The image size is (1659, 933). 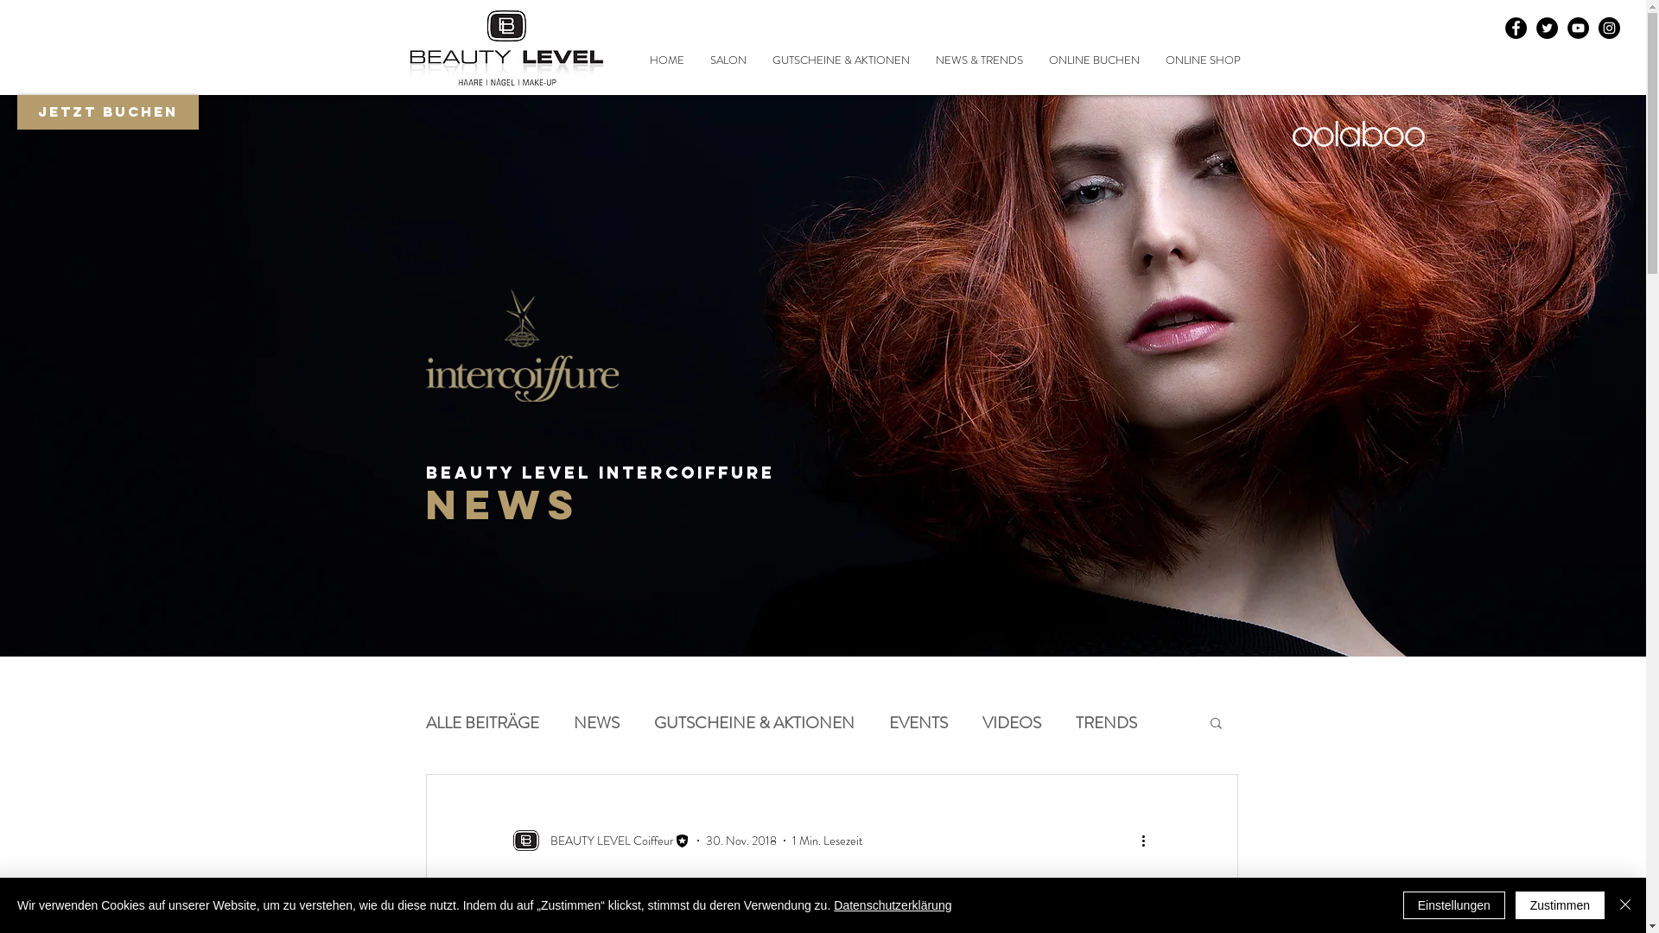 I want to click on BEAUTY LEVEL Coiffeur, so click(x=601, y=841).